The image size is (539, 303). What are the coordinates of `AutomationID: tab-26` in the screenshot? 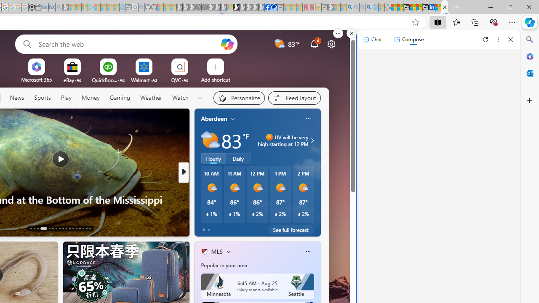 It's located at (80, 228).